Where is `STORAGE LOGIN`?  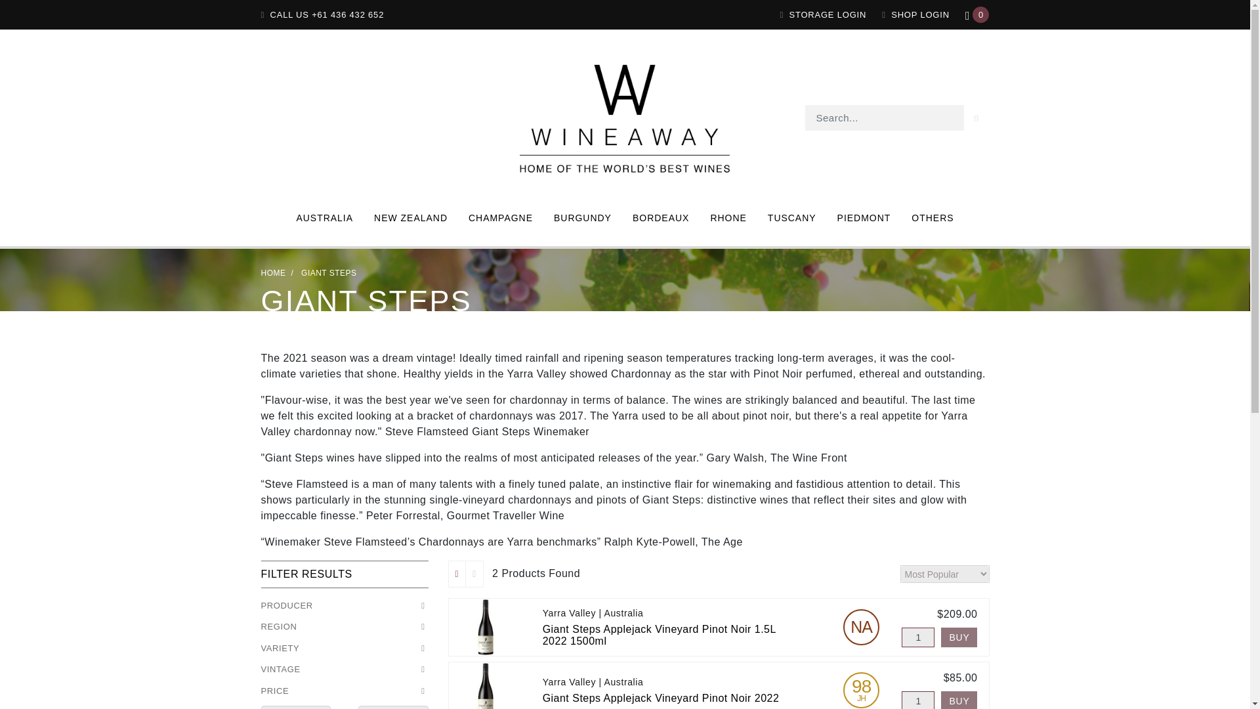 STORAGE LOGIN is located at coordinates (823, 14).